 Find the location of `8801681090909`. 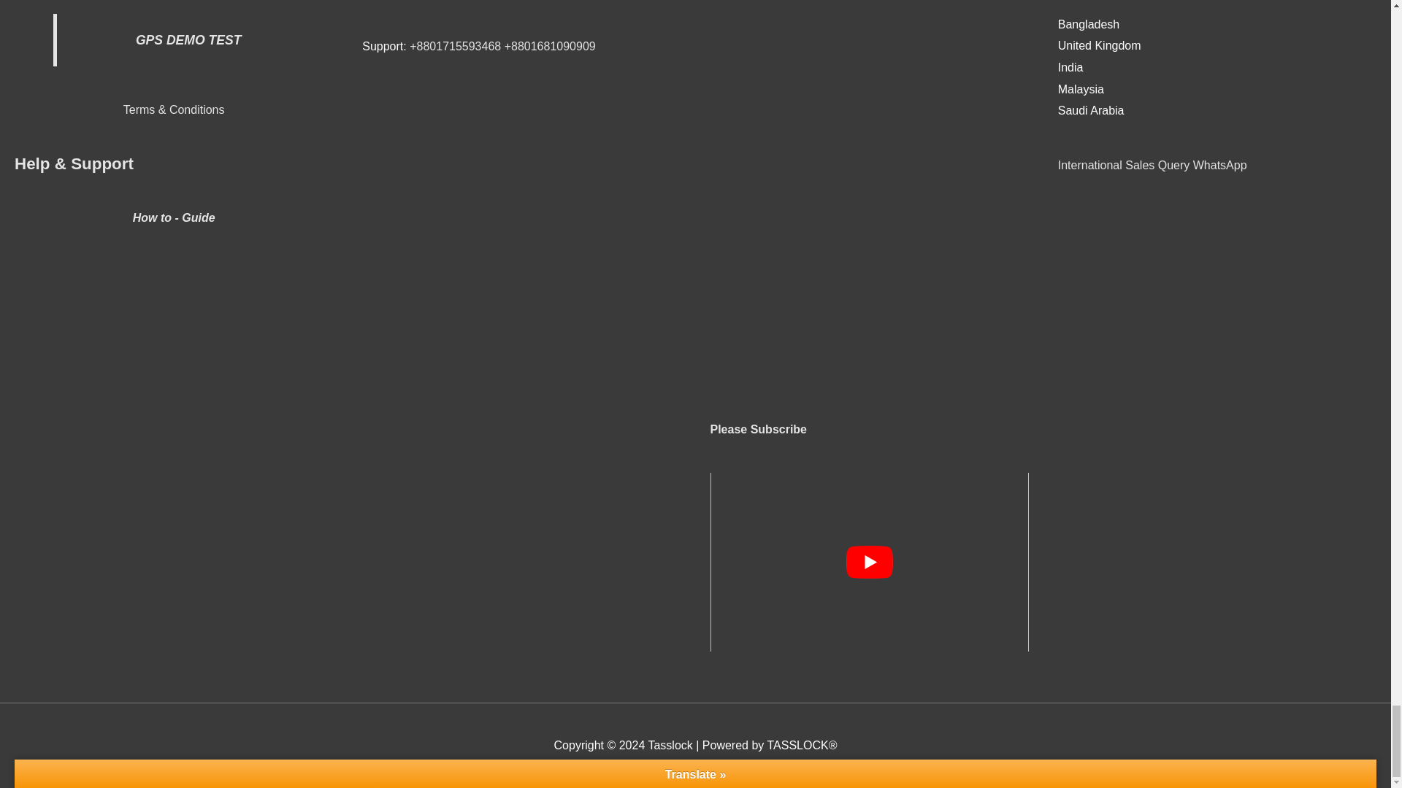

8801681090909 is located at coordinates (553, 47).